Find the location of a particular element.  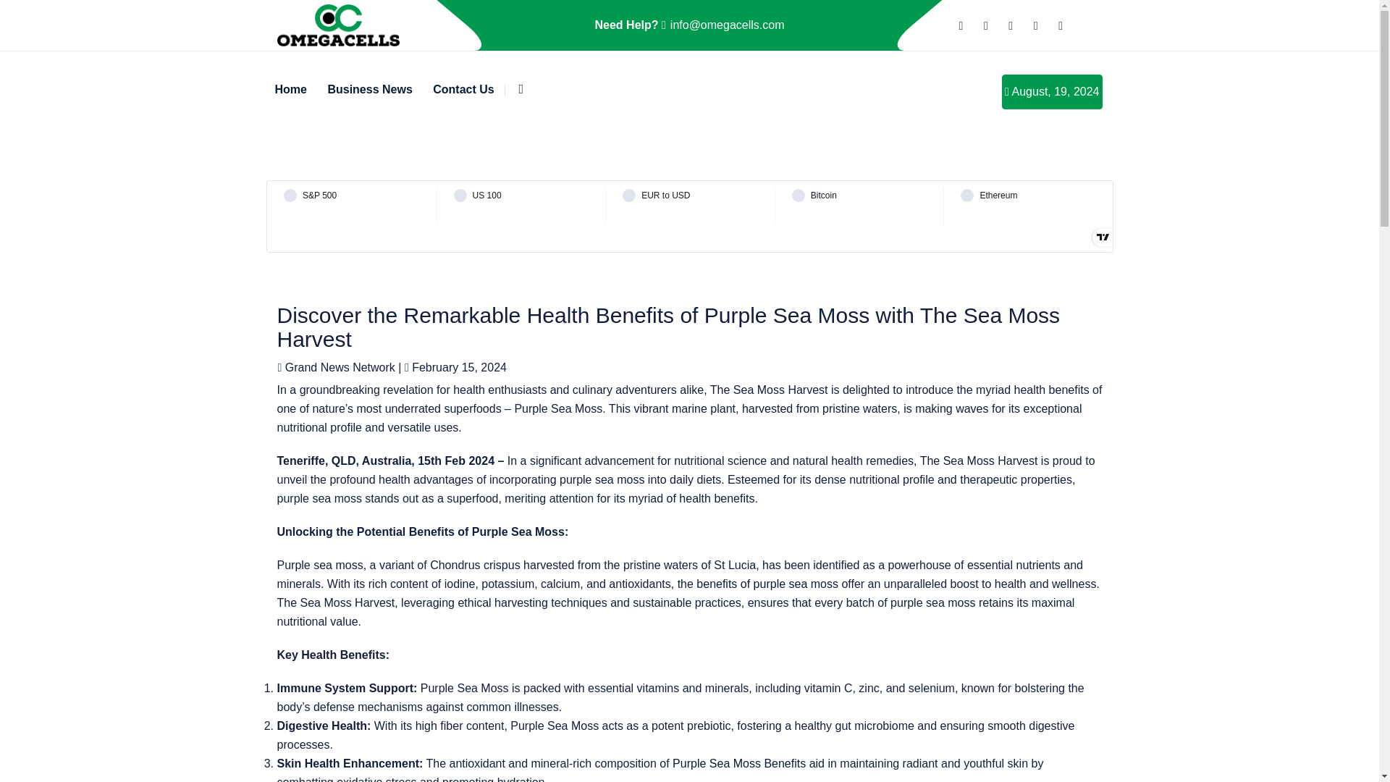

Contact Us is located at coordinates (463, 90).